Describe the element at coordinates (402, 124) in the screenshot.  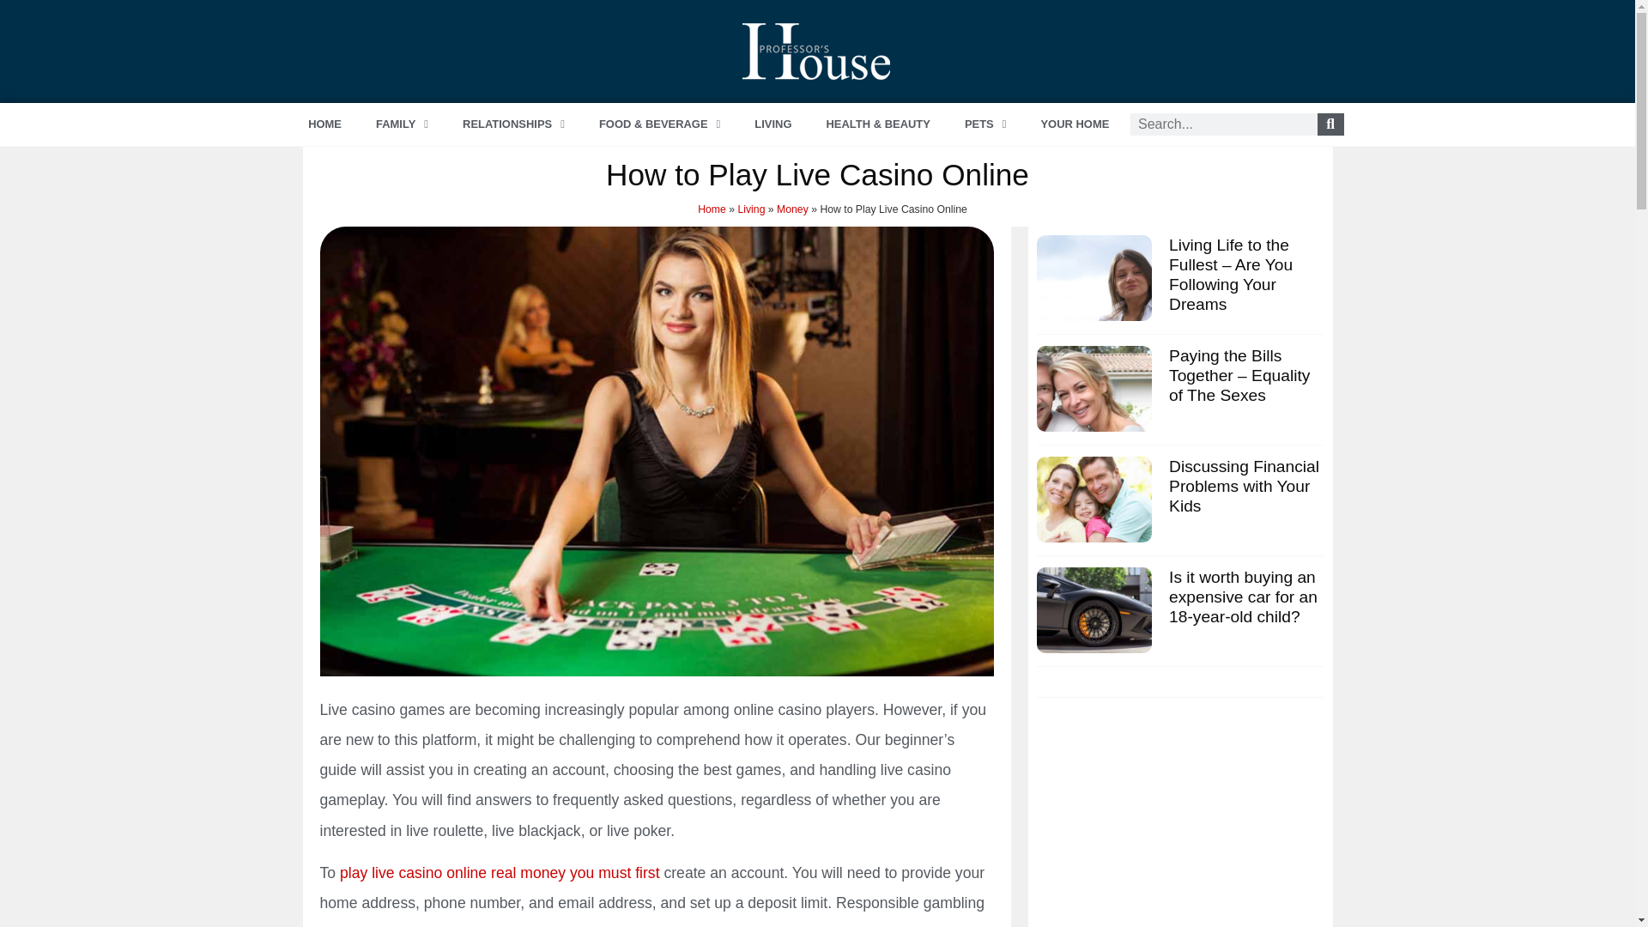
I see `Family` at that location.